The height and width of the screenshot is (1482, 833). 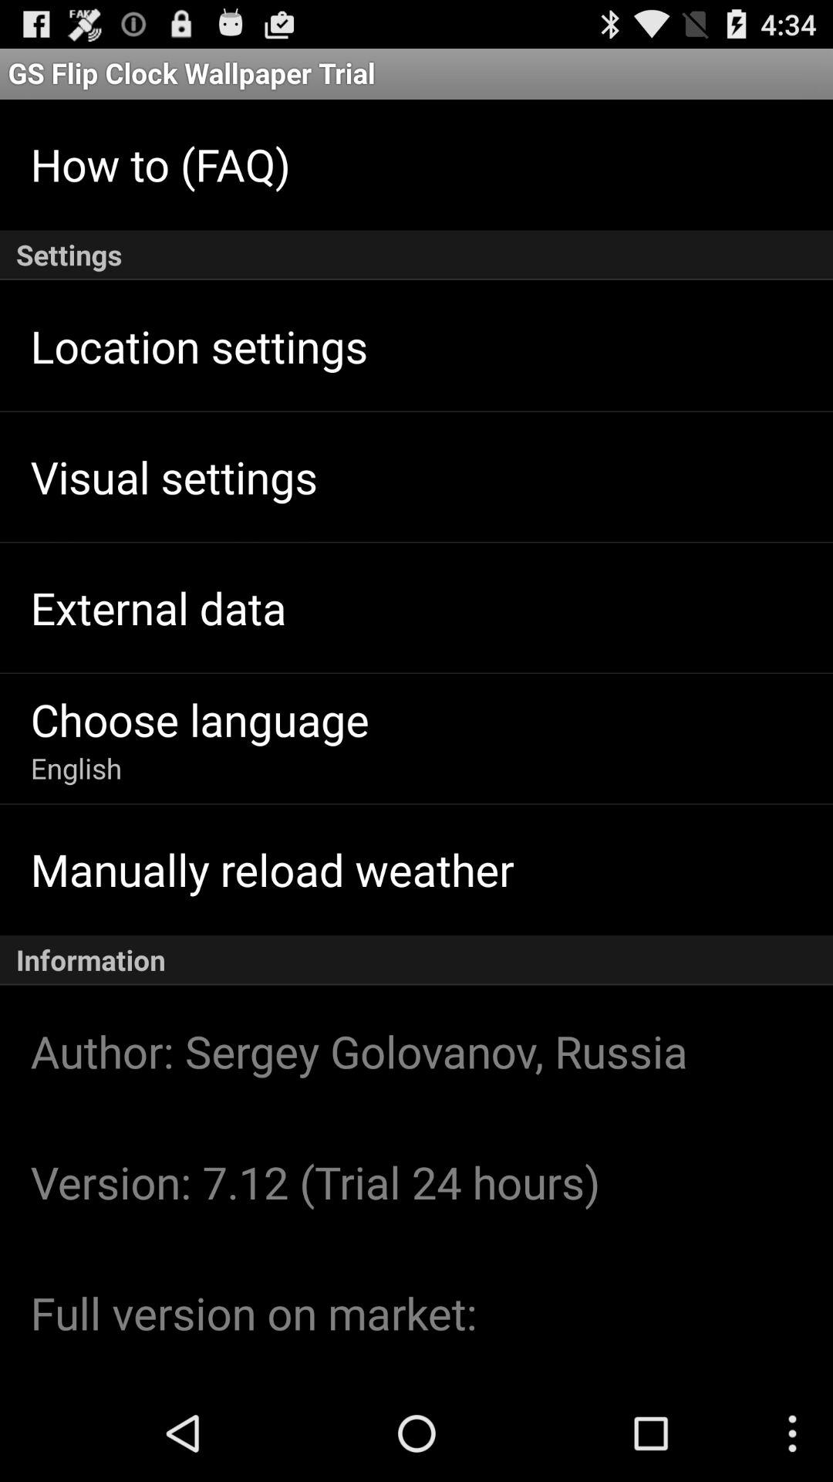 What do you see at coordinates (416, 960) in the screenshot?
I see `turn on information app` at bounding box center [416, 960].